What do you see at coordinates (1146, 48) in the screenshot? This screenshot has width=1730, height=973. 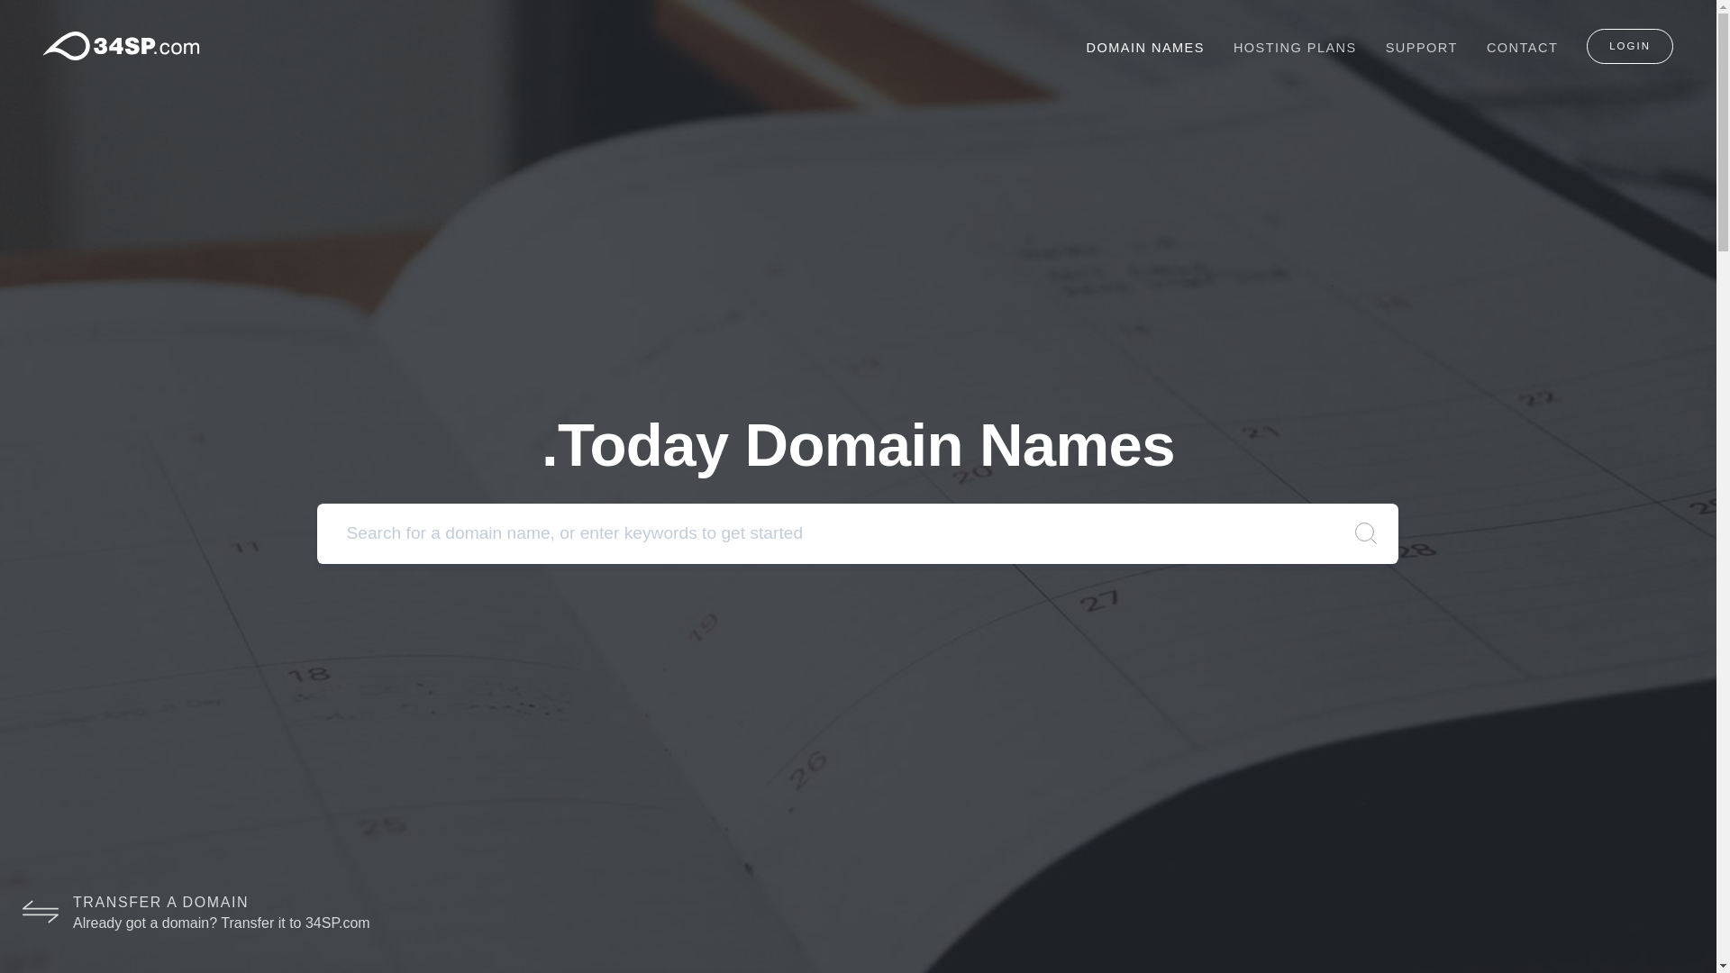 I see `DOMAIN NAMES` at bounding box center [1146, 48].